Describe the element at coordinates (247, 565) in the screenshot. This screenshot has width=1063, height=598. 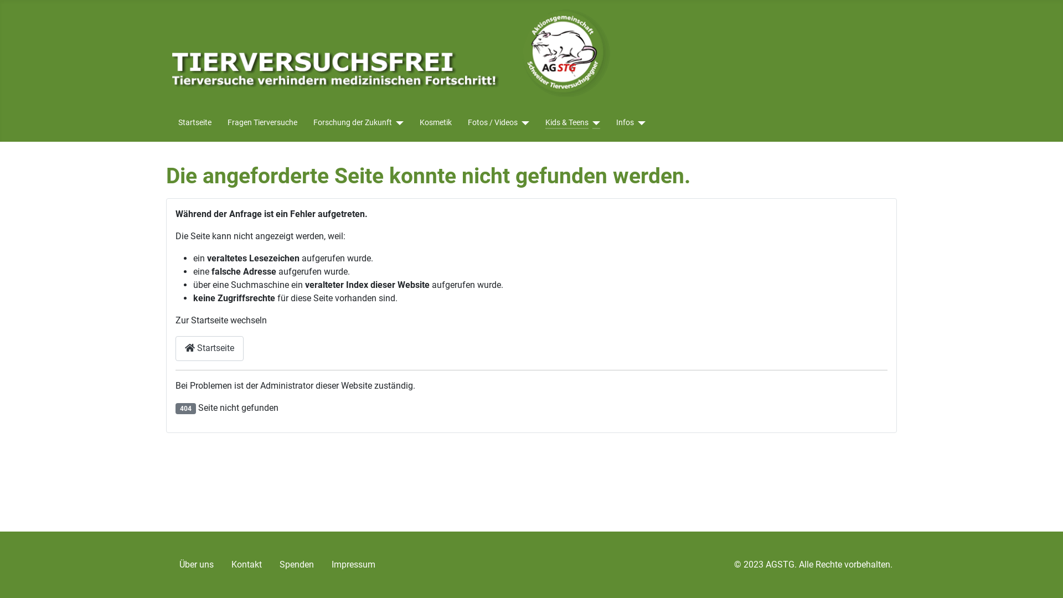
I see `Kontakt` at that location.